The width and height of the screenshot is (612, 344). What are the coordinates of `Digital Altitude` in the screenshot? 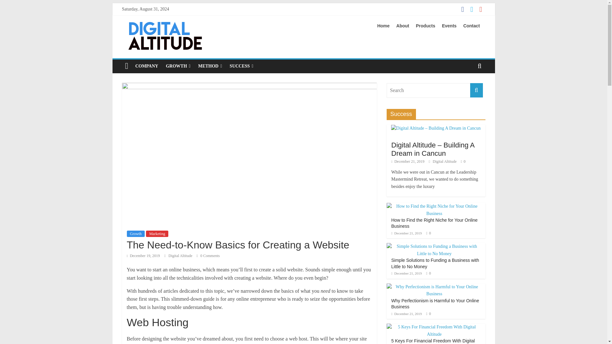 It's located at (181, 255).